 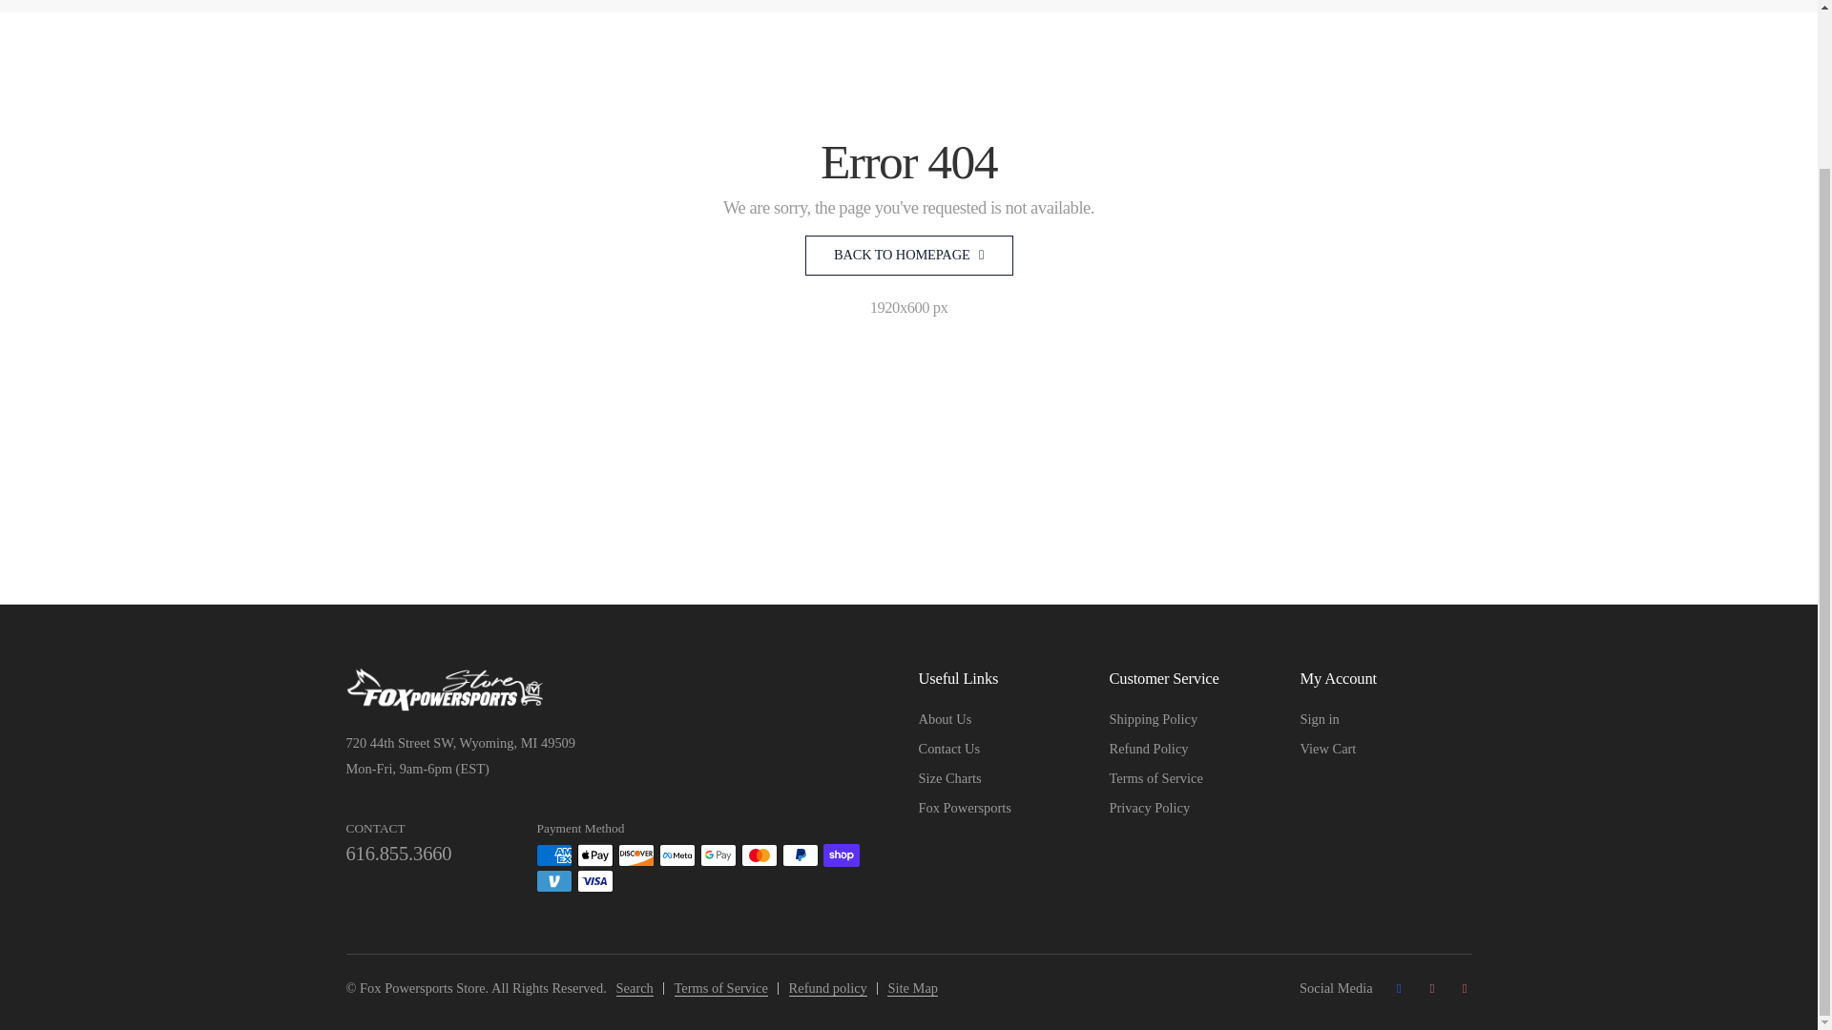 I want to click on Home, so click(x=363, y=1).